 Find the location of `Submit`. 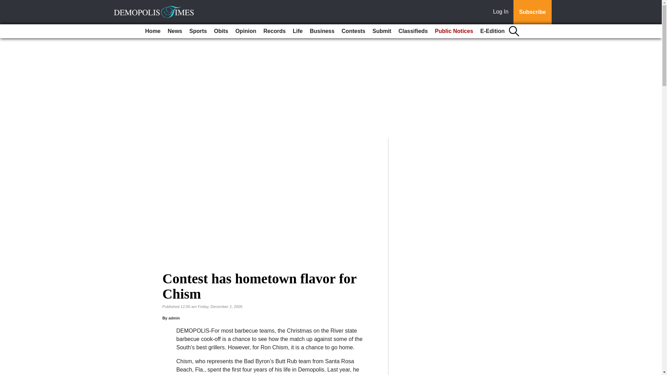

Submit is located at coordinates (381, 31).